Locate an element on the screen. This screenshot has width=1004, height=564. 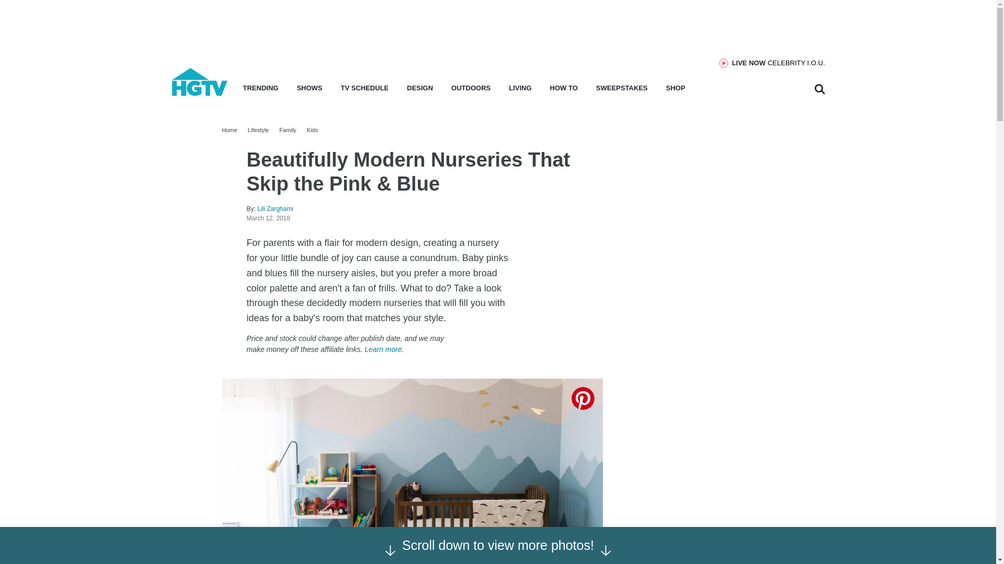
3rd party ad content is located at coordinates (497, 23).